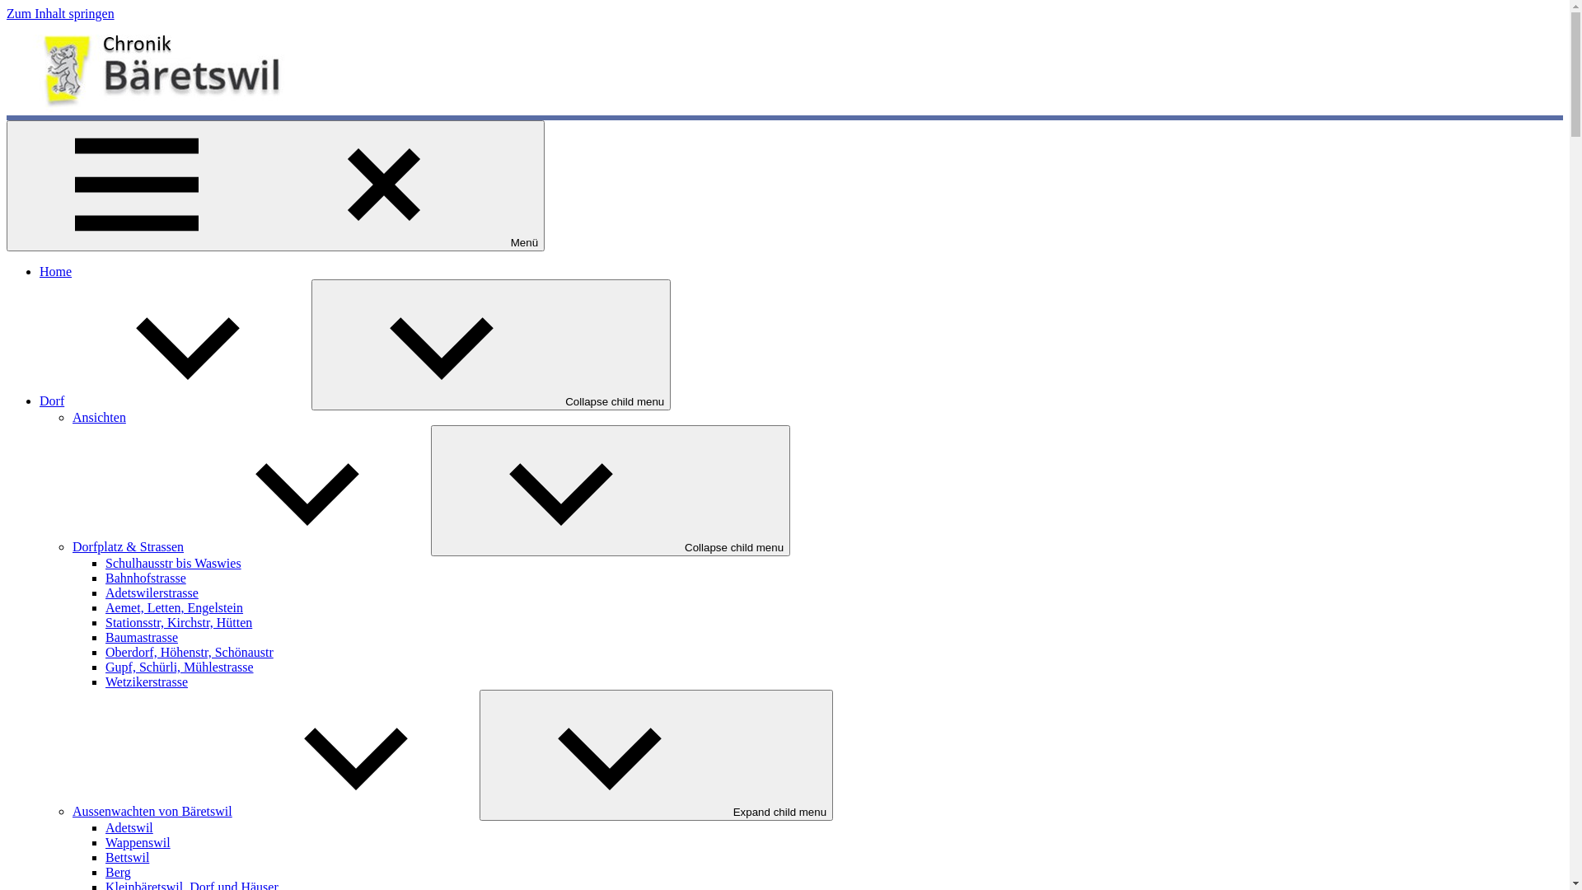 The width and height of the screenshot is (1582, 890). I want to click on Collapse child menu, so click(611, 491).